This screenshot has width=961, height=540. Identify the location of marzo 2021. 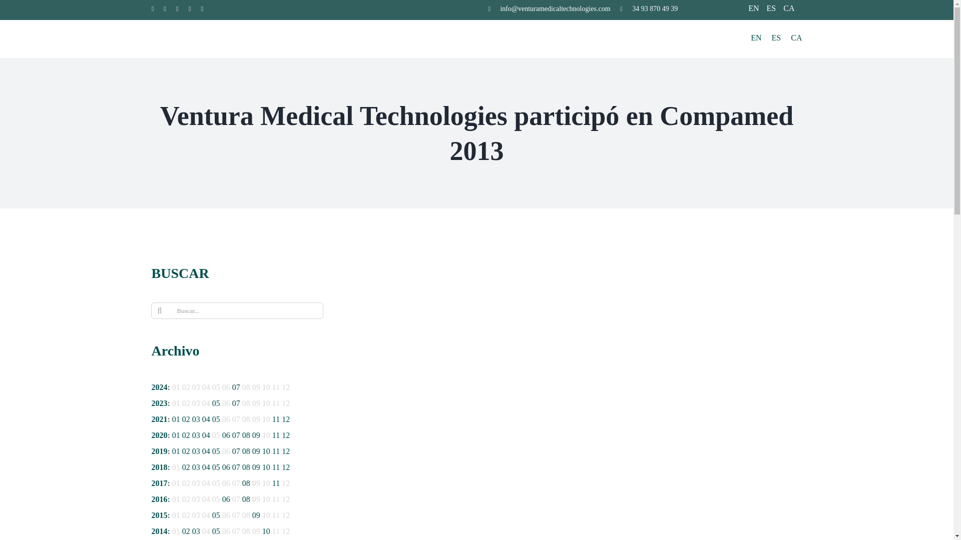
(196, 419).